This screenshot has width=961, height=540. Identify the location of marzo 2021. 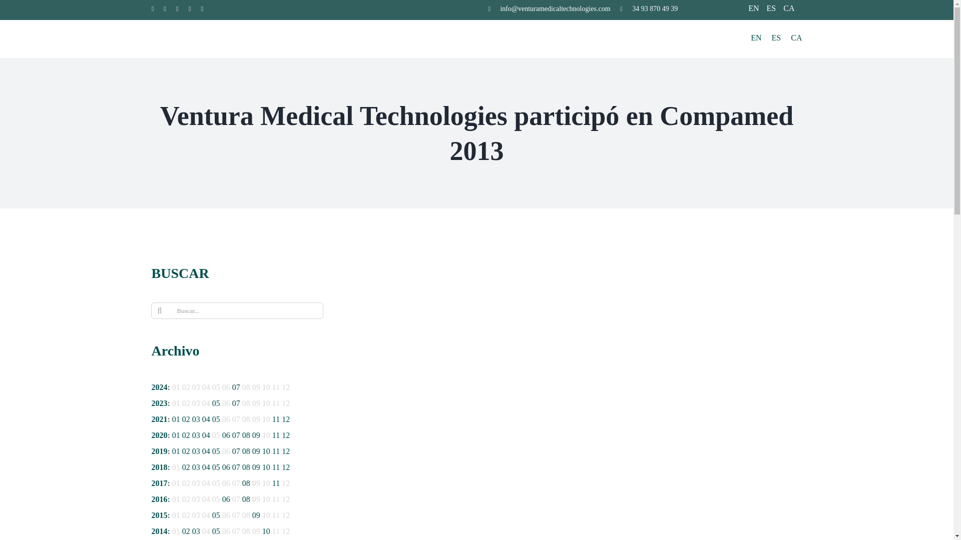
(196, 419).